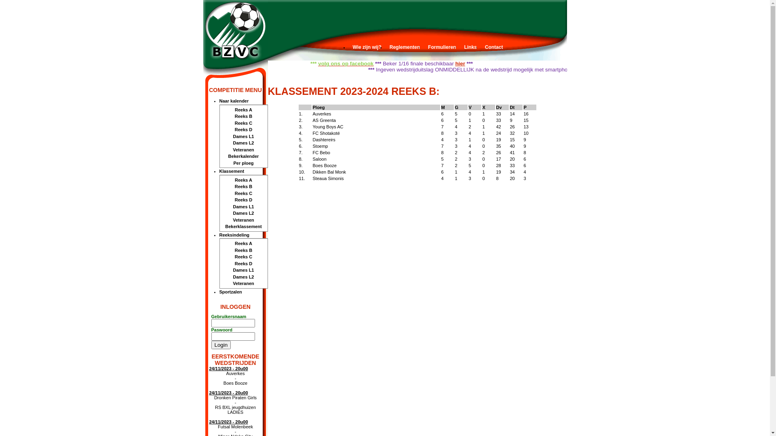 Image resolution: width=776 pixels, height=436 pixels. Describe the element at coordinates (243, 235) in the screenshot. I see `Reeksindeling` at that location.